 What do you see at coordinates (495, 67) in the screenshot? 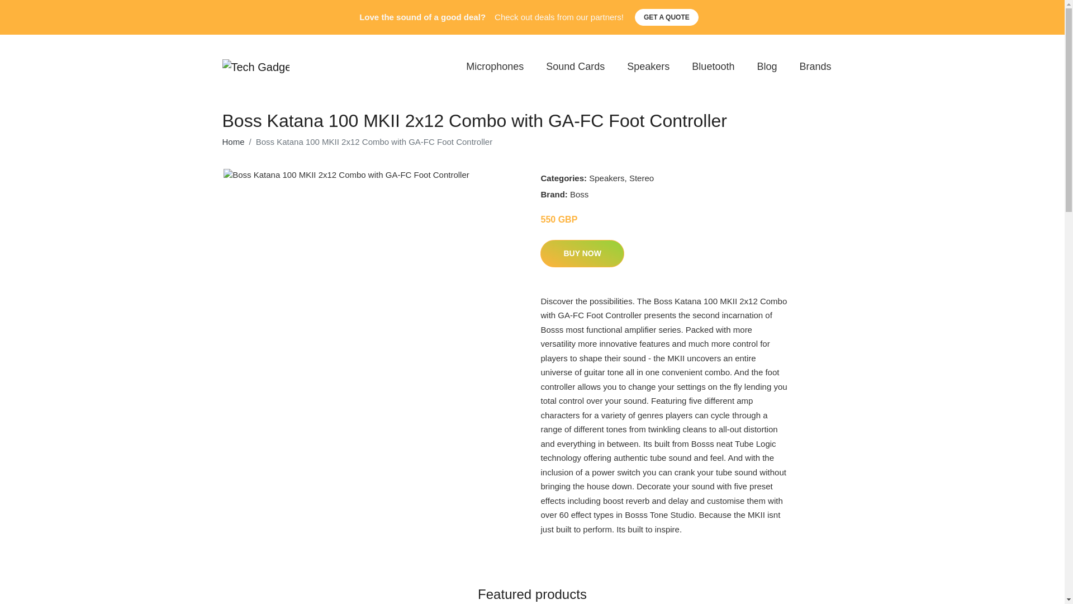
I see `Microphones` at bounding box center [495, 67].